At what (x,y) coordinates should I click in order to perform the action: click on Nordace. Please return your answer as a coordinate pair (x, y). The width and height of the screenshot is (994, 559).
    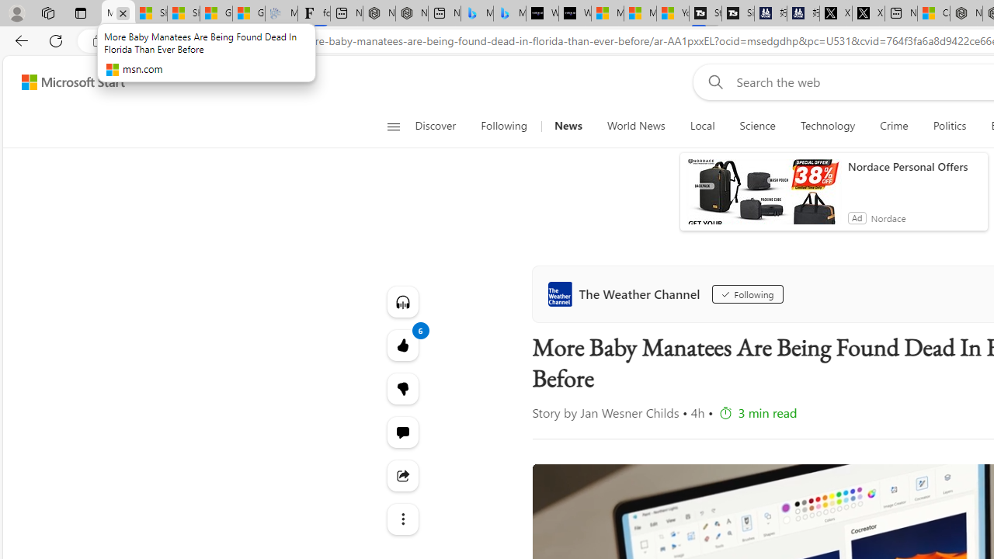
    Looking at the image, I should click on (888, 217).